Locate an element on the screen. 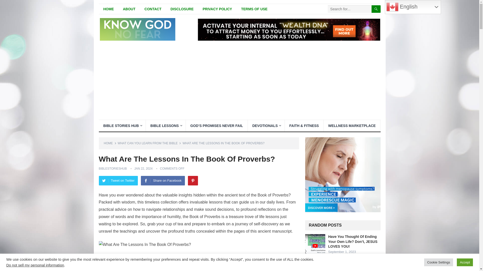  HOME is located at coordinates (110, 143).